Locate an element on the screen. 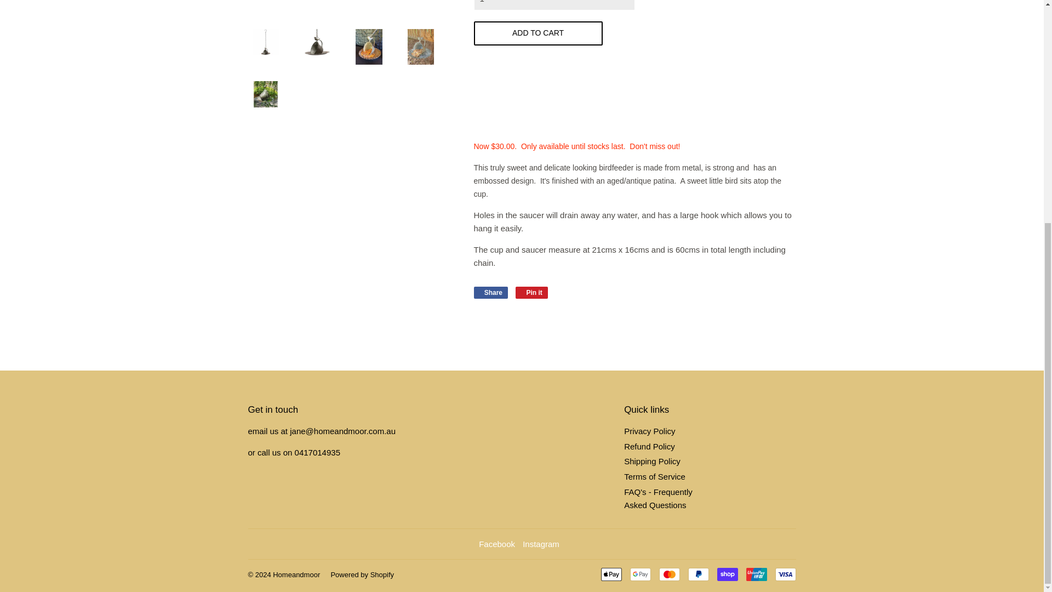  1 is located at coordinates (553, 5).